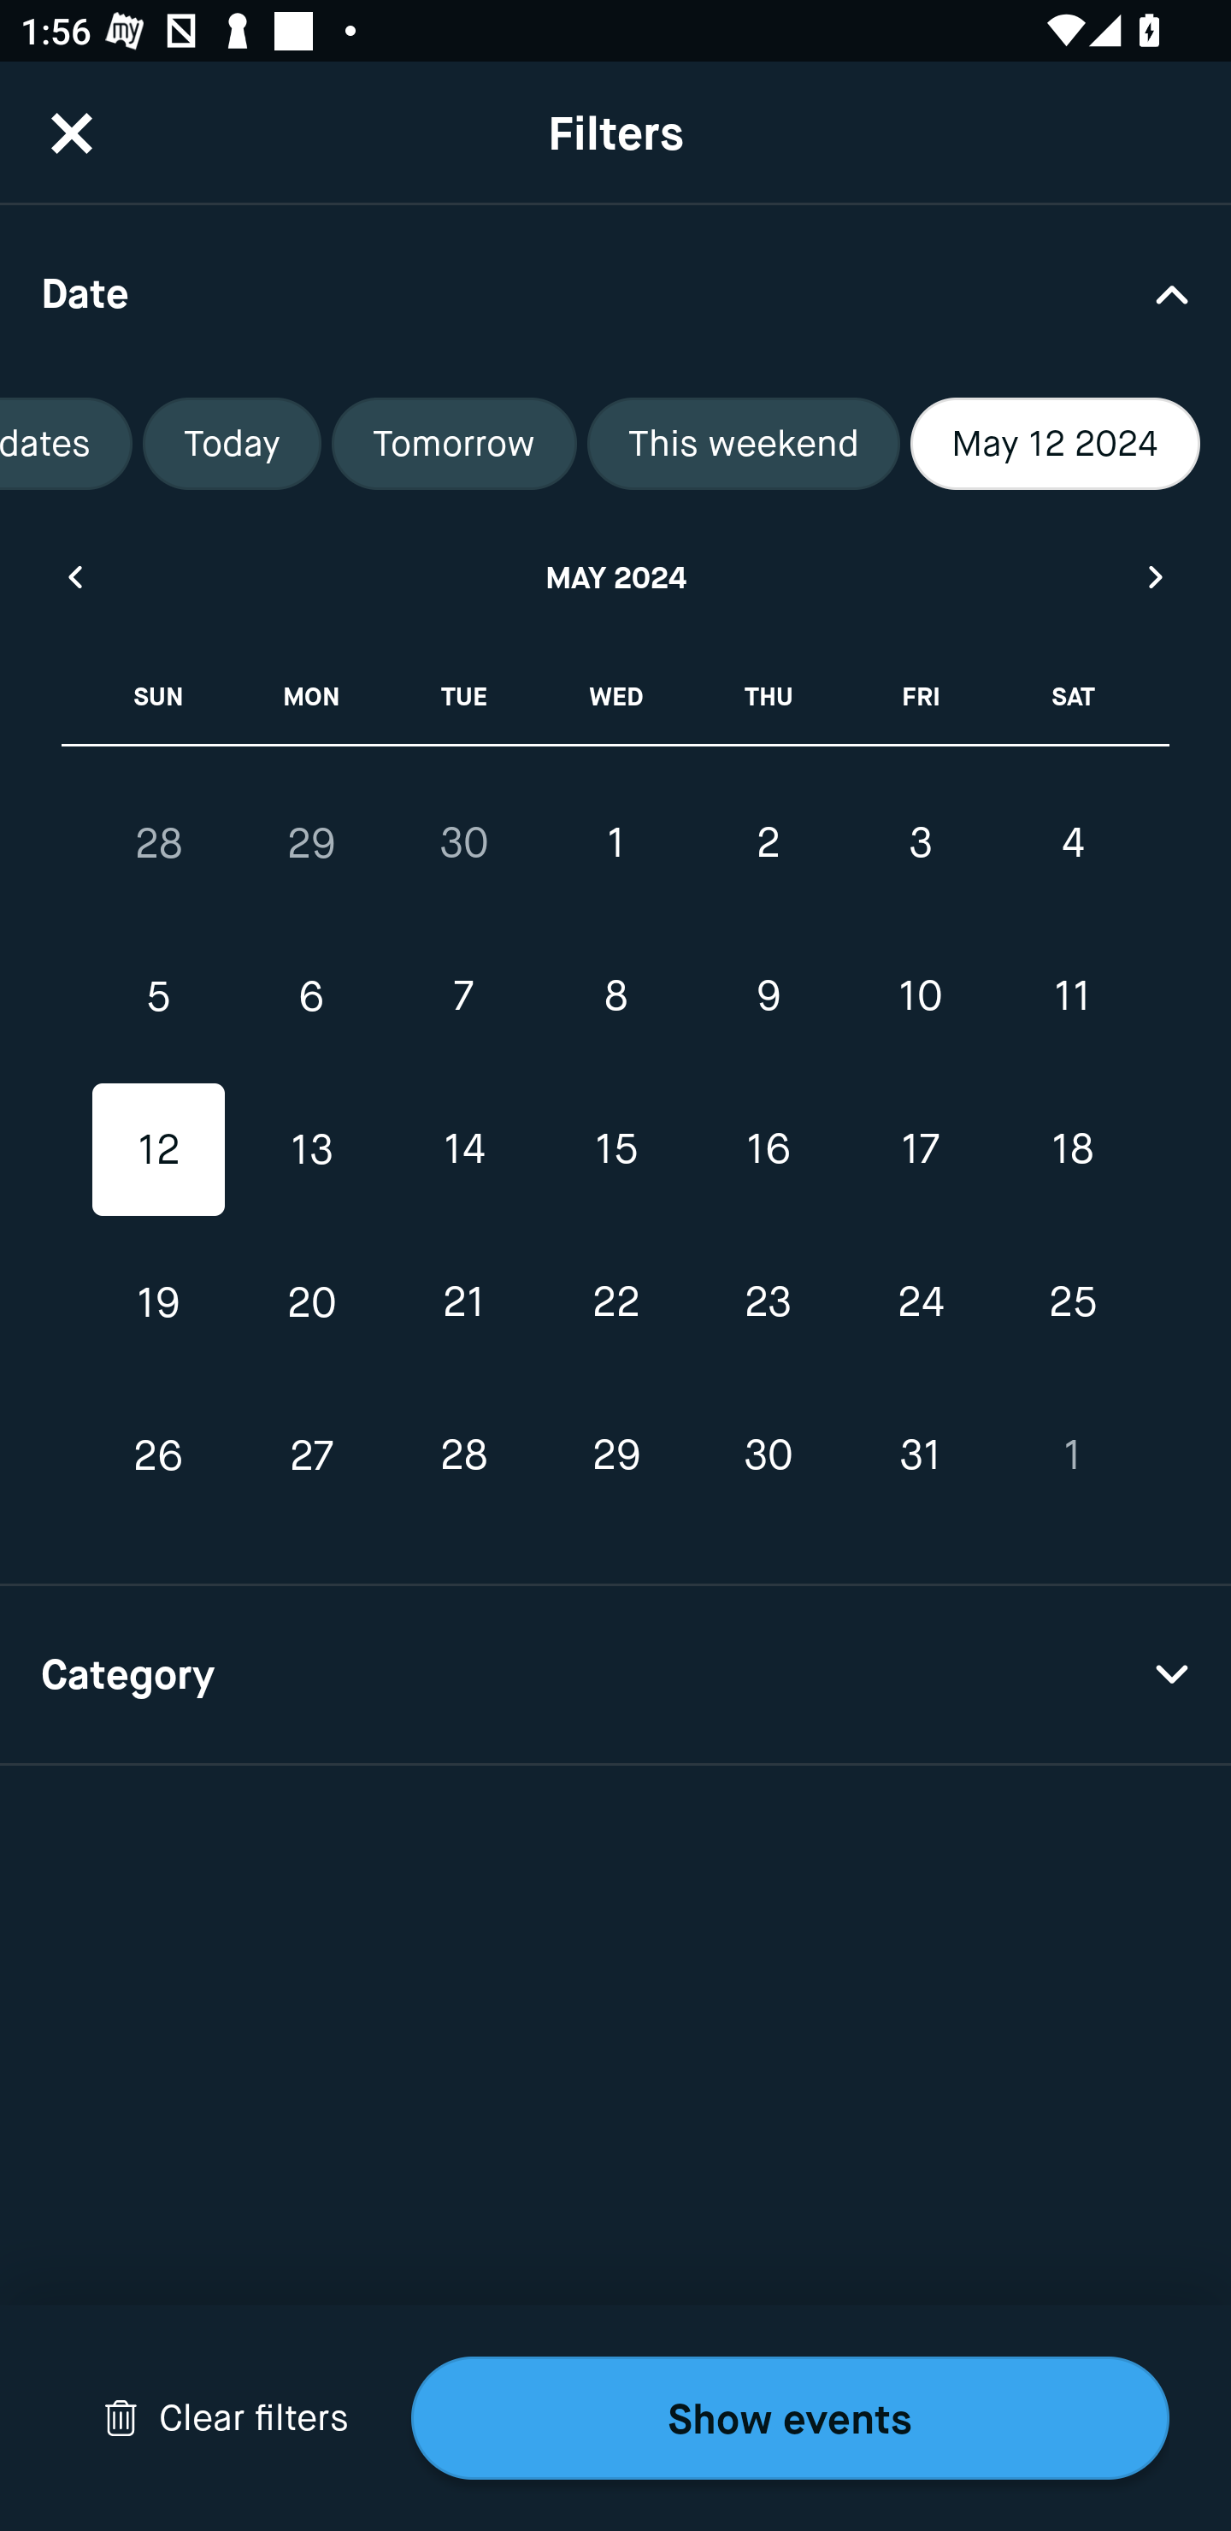  What do you see at coordinates (615, 1676) in the screenshot?
I see `Category Drop Down Arrow` at bounding box center [615, 1676].